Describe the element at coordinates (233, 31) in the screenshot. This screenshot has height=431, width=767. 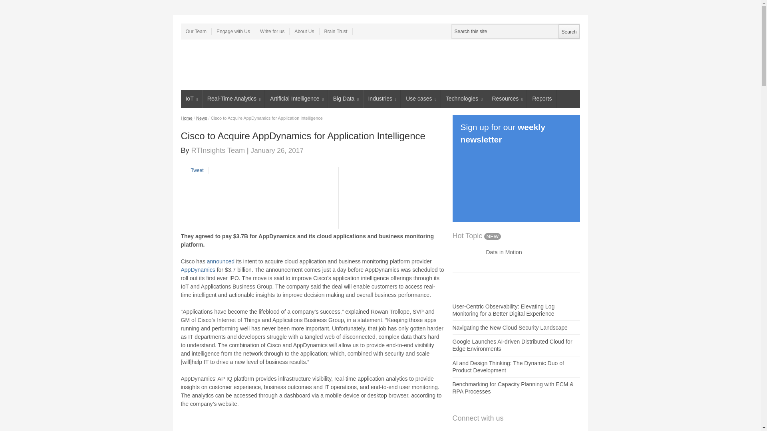
I see `Engage with Us` at that location.